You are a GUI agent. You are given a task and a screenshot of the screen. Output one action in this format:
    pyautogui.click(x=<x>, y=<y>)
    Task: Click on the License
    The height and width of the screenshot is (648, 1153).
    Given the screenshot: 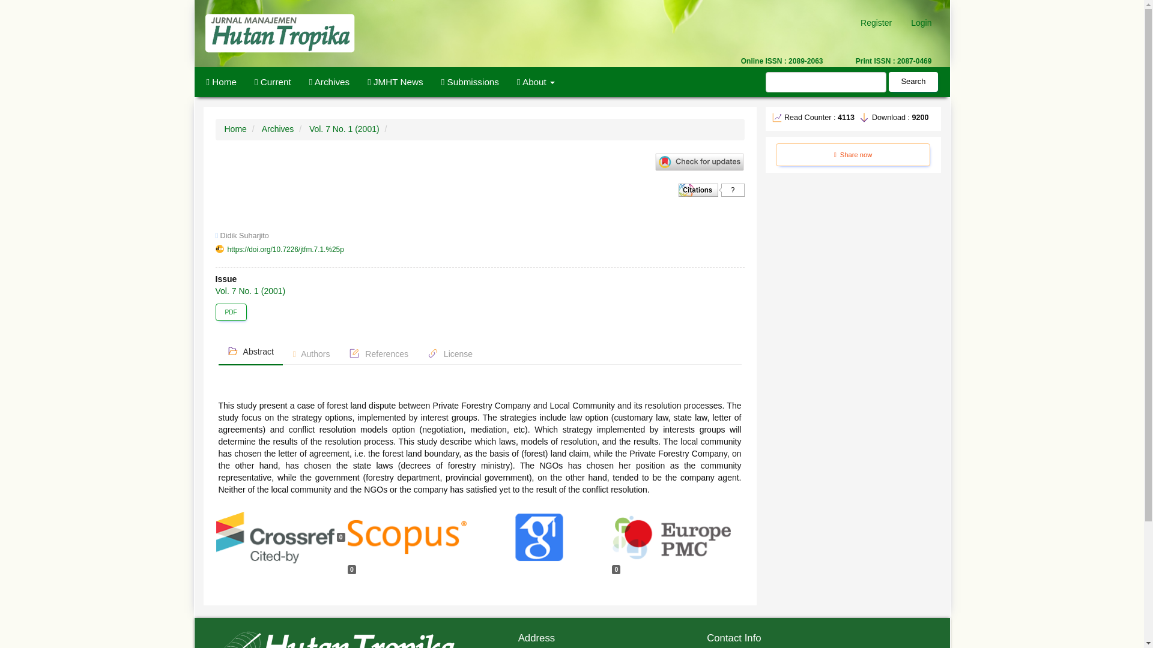 What is the action you would take?
    pyautogui.click(x=450, y=355)
    